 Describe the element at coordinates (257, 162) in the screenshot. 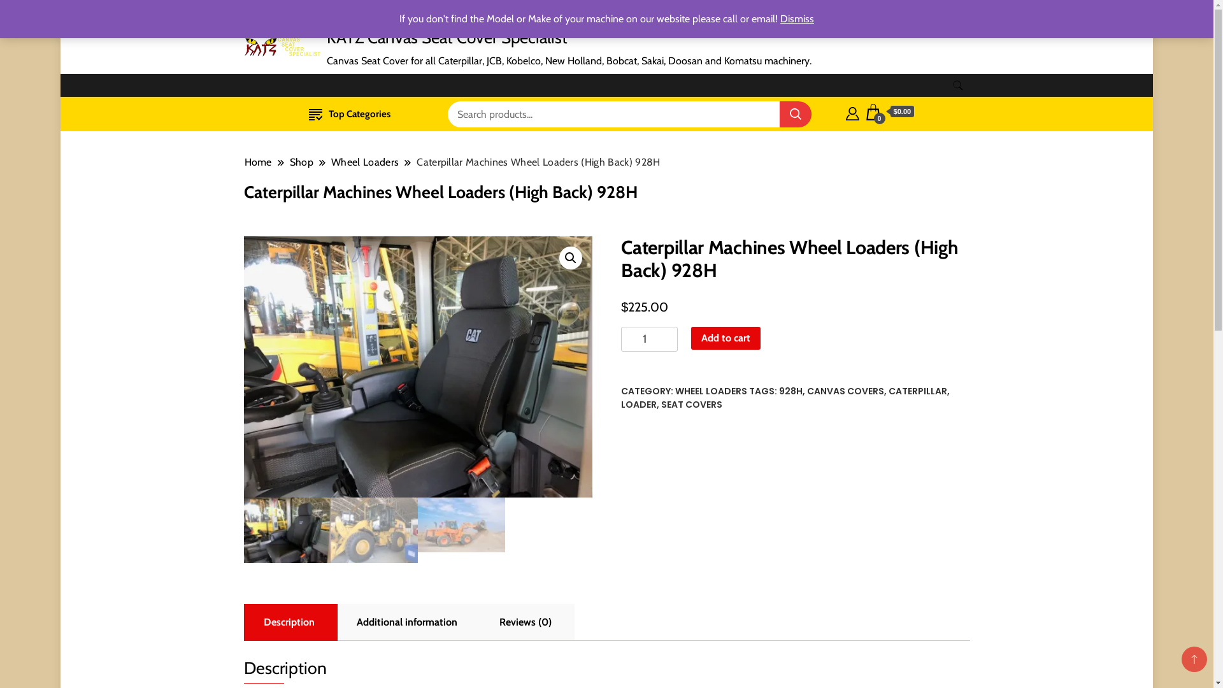

I see `Home` at that location.